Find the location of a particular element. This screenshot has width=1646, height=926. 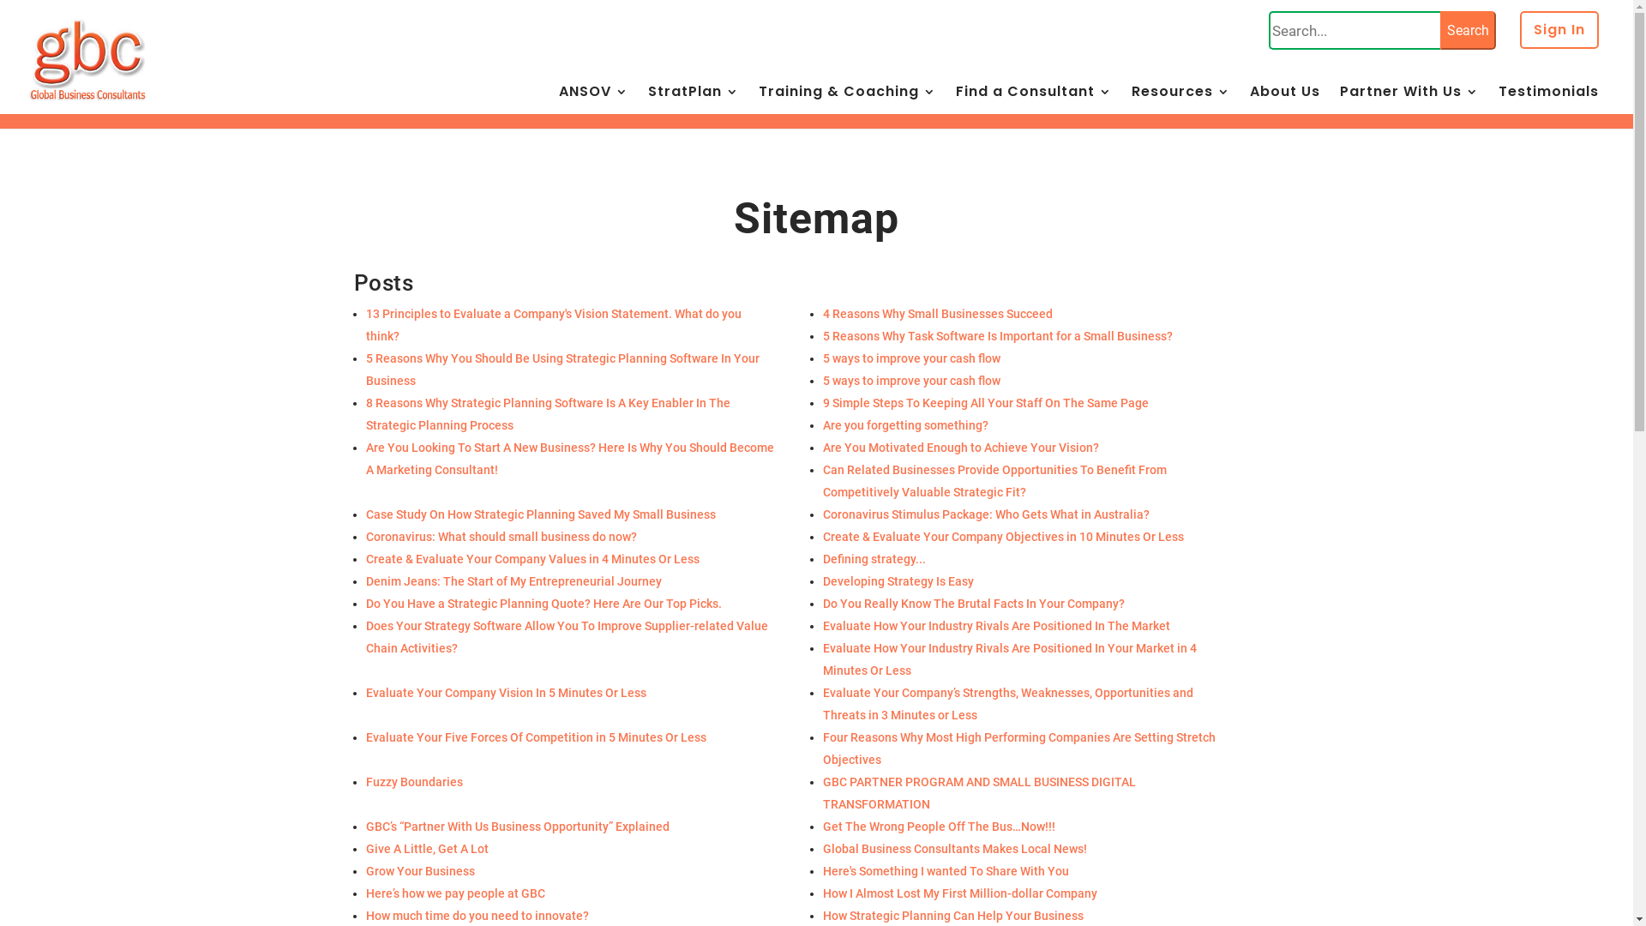

Are you forgetting something? is located at coordinates (1029, 425).